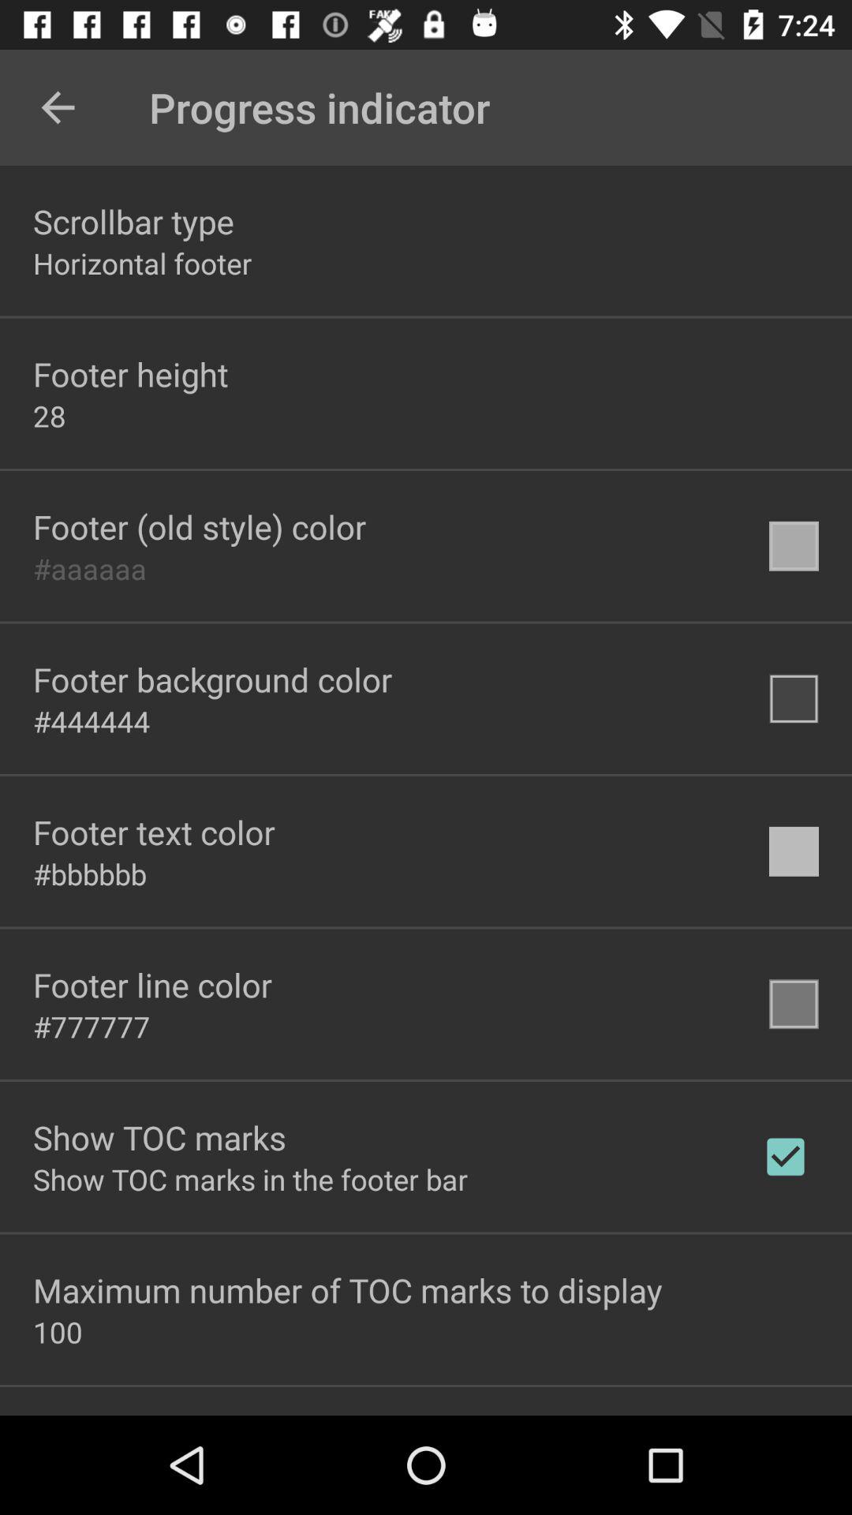 The height and width of the screenshot is (1515, 852). What do you see at coordinates (92, 1027) in the screenshot?
I see `tap the item below the footer line color item` at bounding box center [92, 1027].